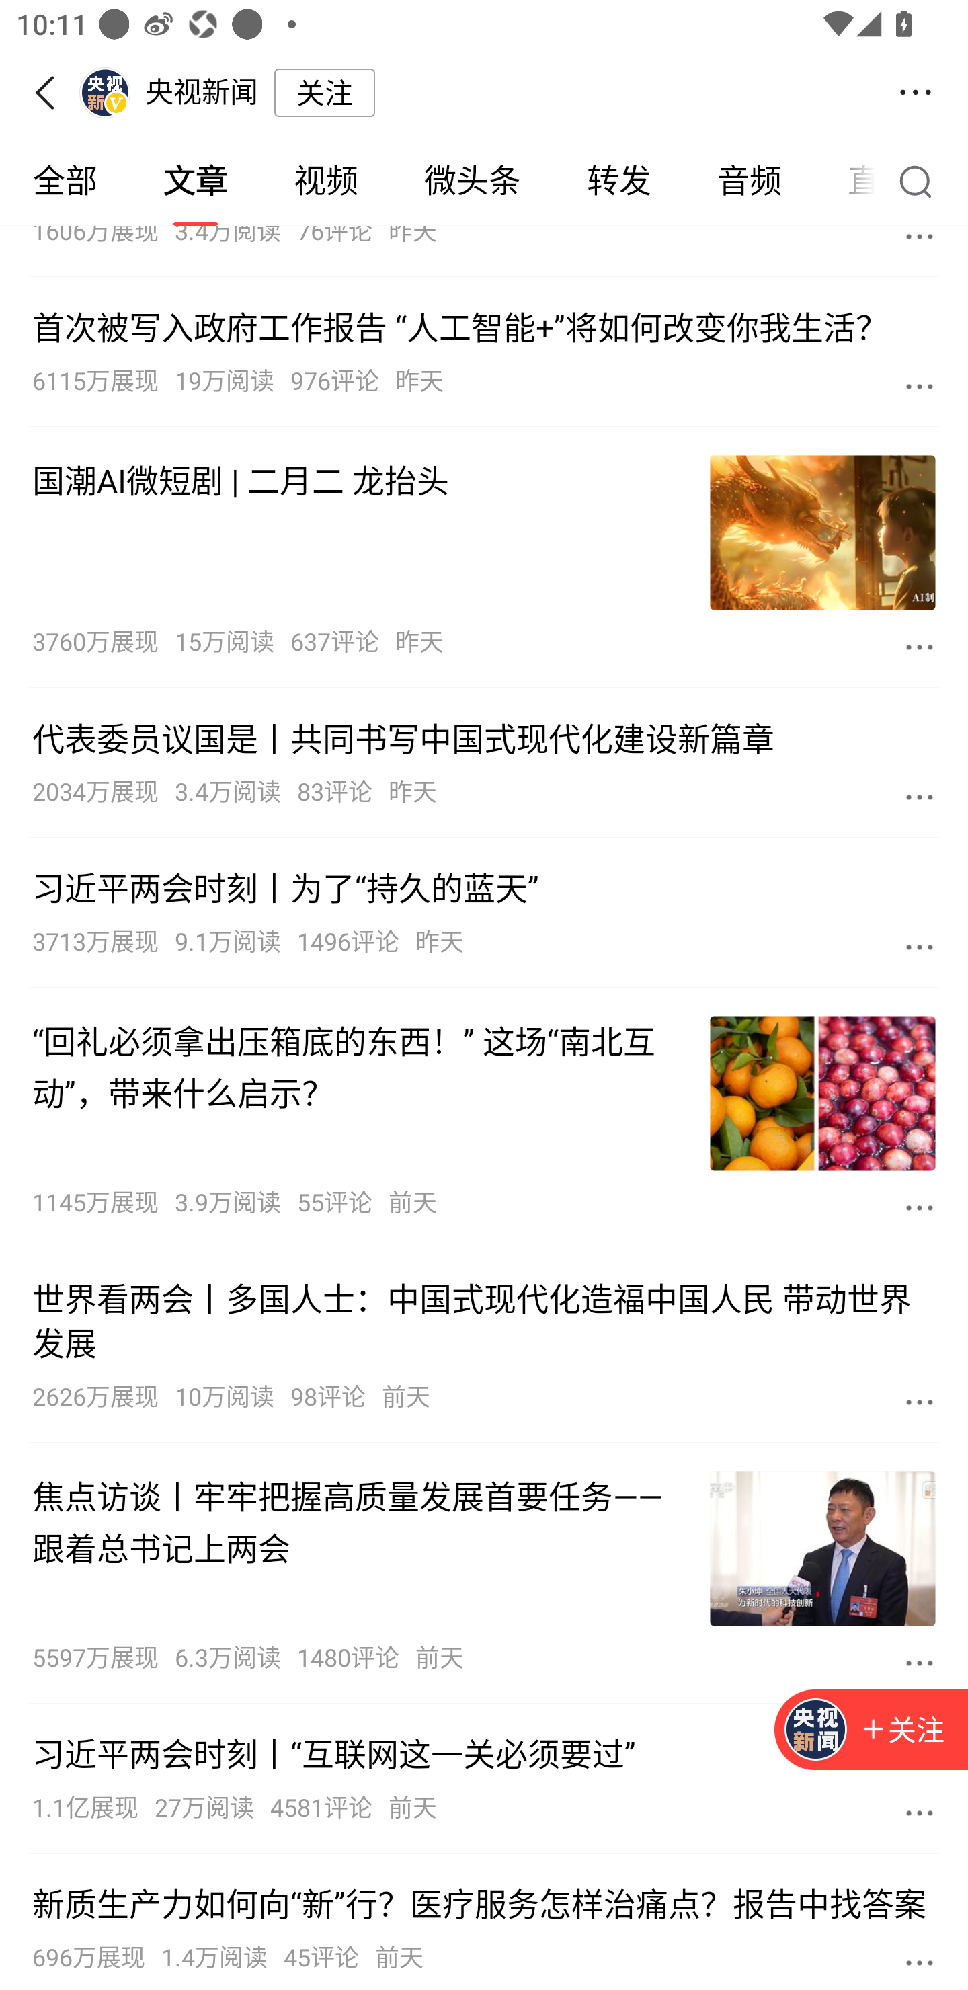  I want to click on 视频, so click(325, 182).